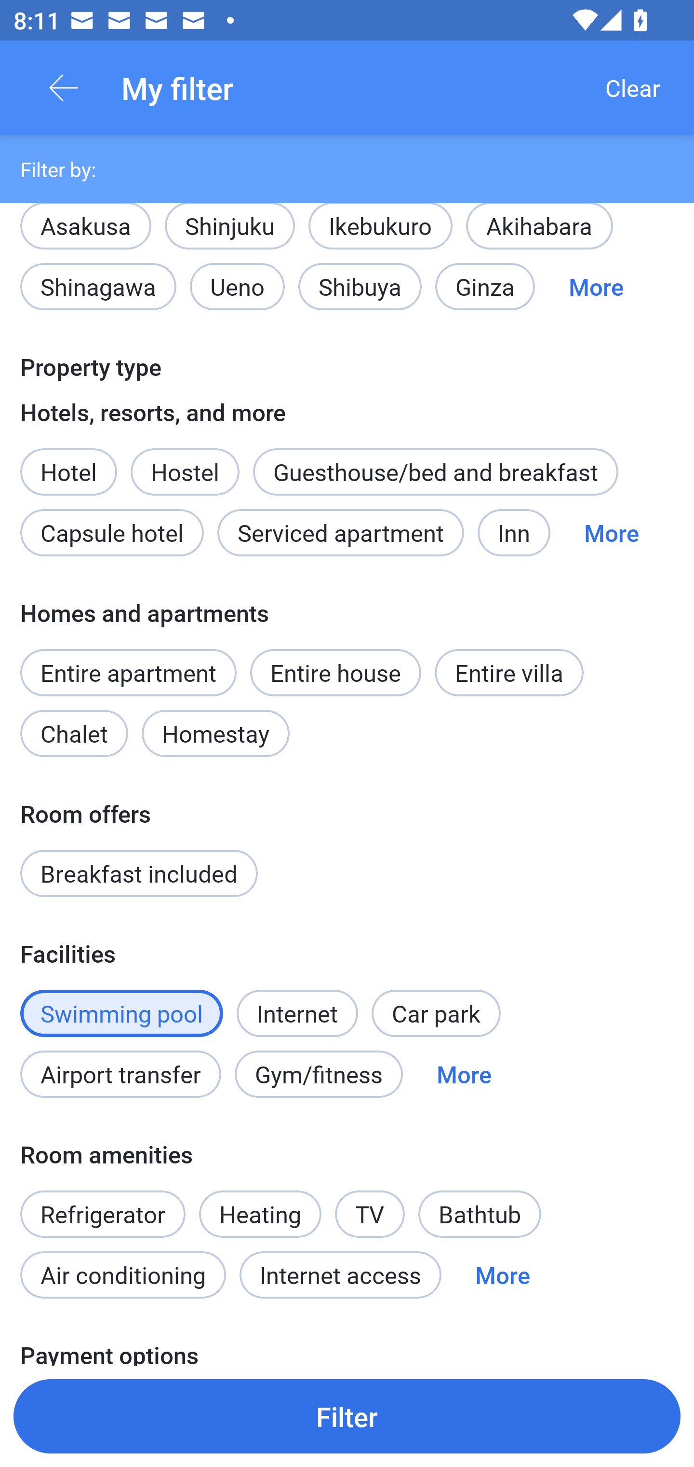 The height and width of the screenshot is (1467, 694). What do you see at coordinates (436, 1012) in the screenshot?
I see `Car park` at bounding box center [436, 1012].